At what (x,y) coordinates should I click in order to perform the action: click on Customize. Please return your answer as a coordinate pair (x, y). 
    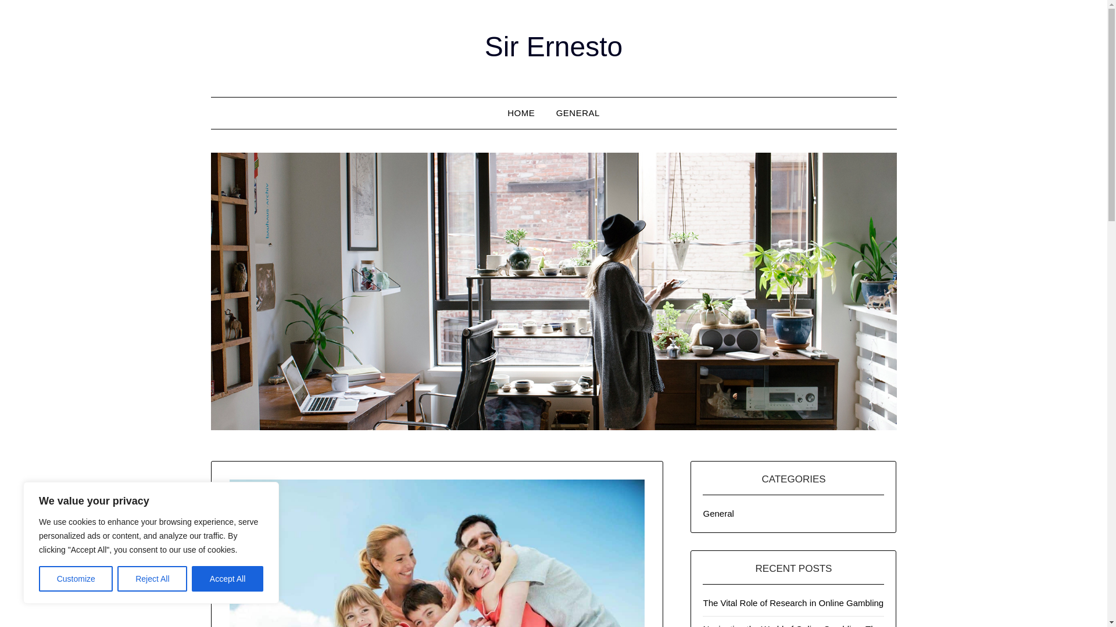
    Looking at the image, I should click on (76, 579).